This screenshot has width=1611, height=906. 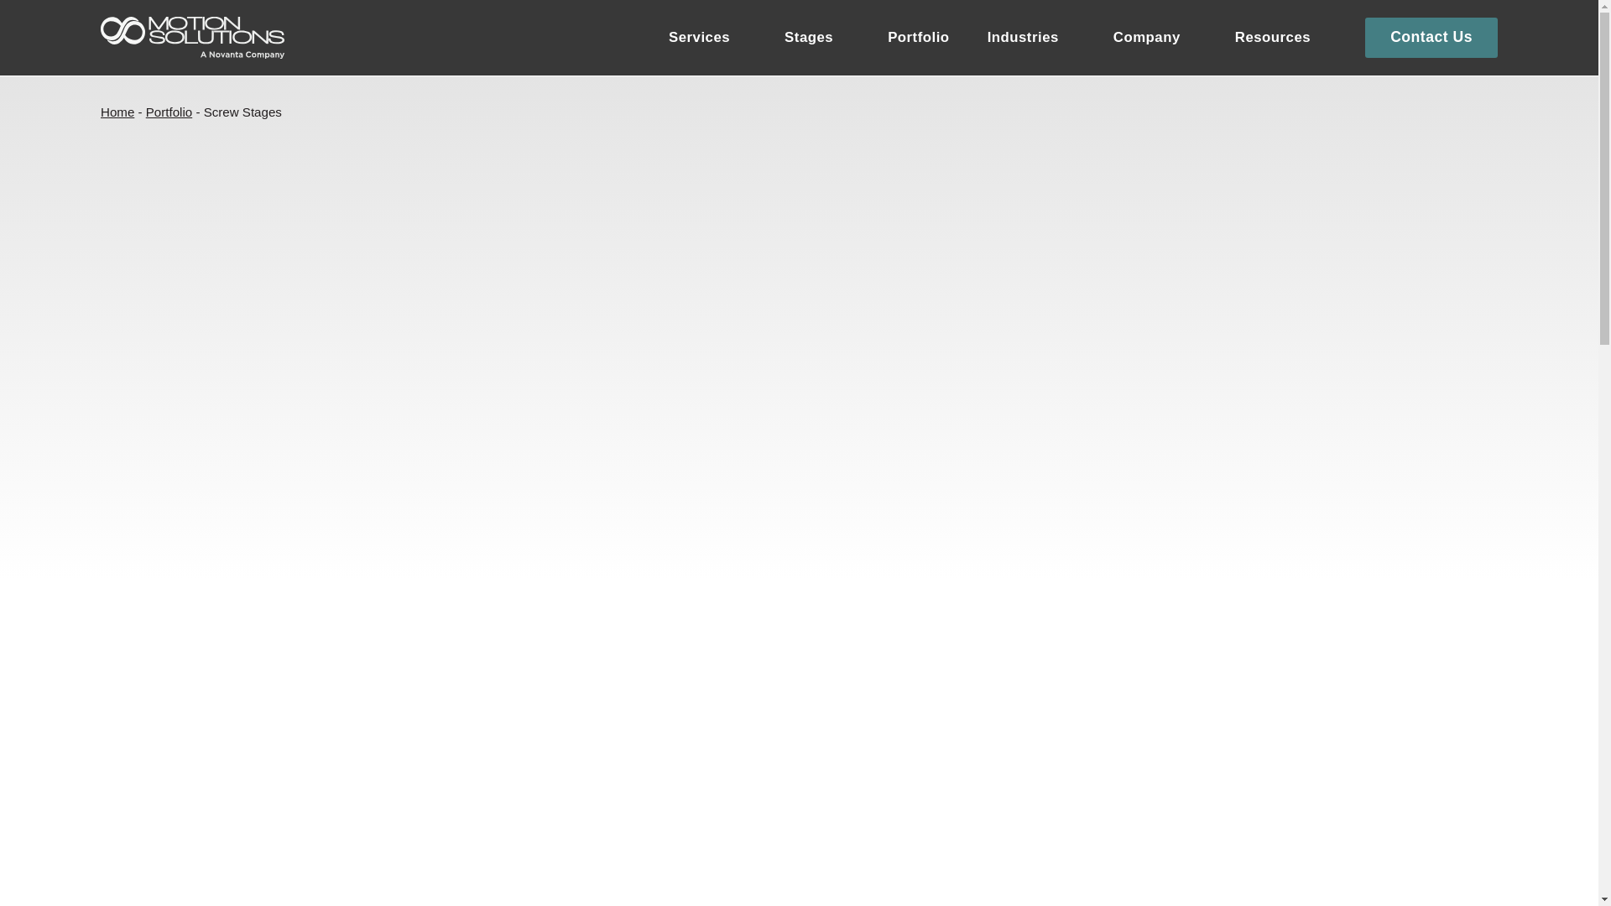 What do you see at coordinates (192, 38) in the screenshot?
I see `Motion Solutions Homepage` at bounding box center [192, 38].